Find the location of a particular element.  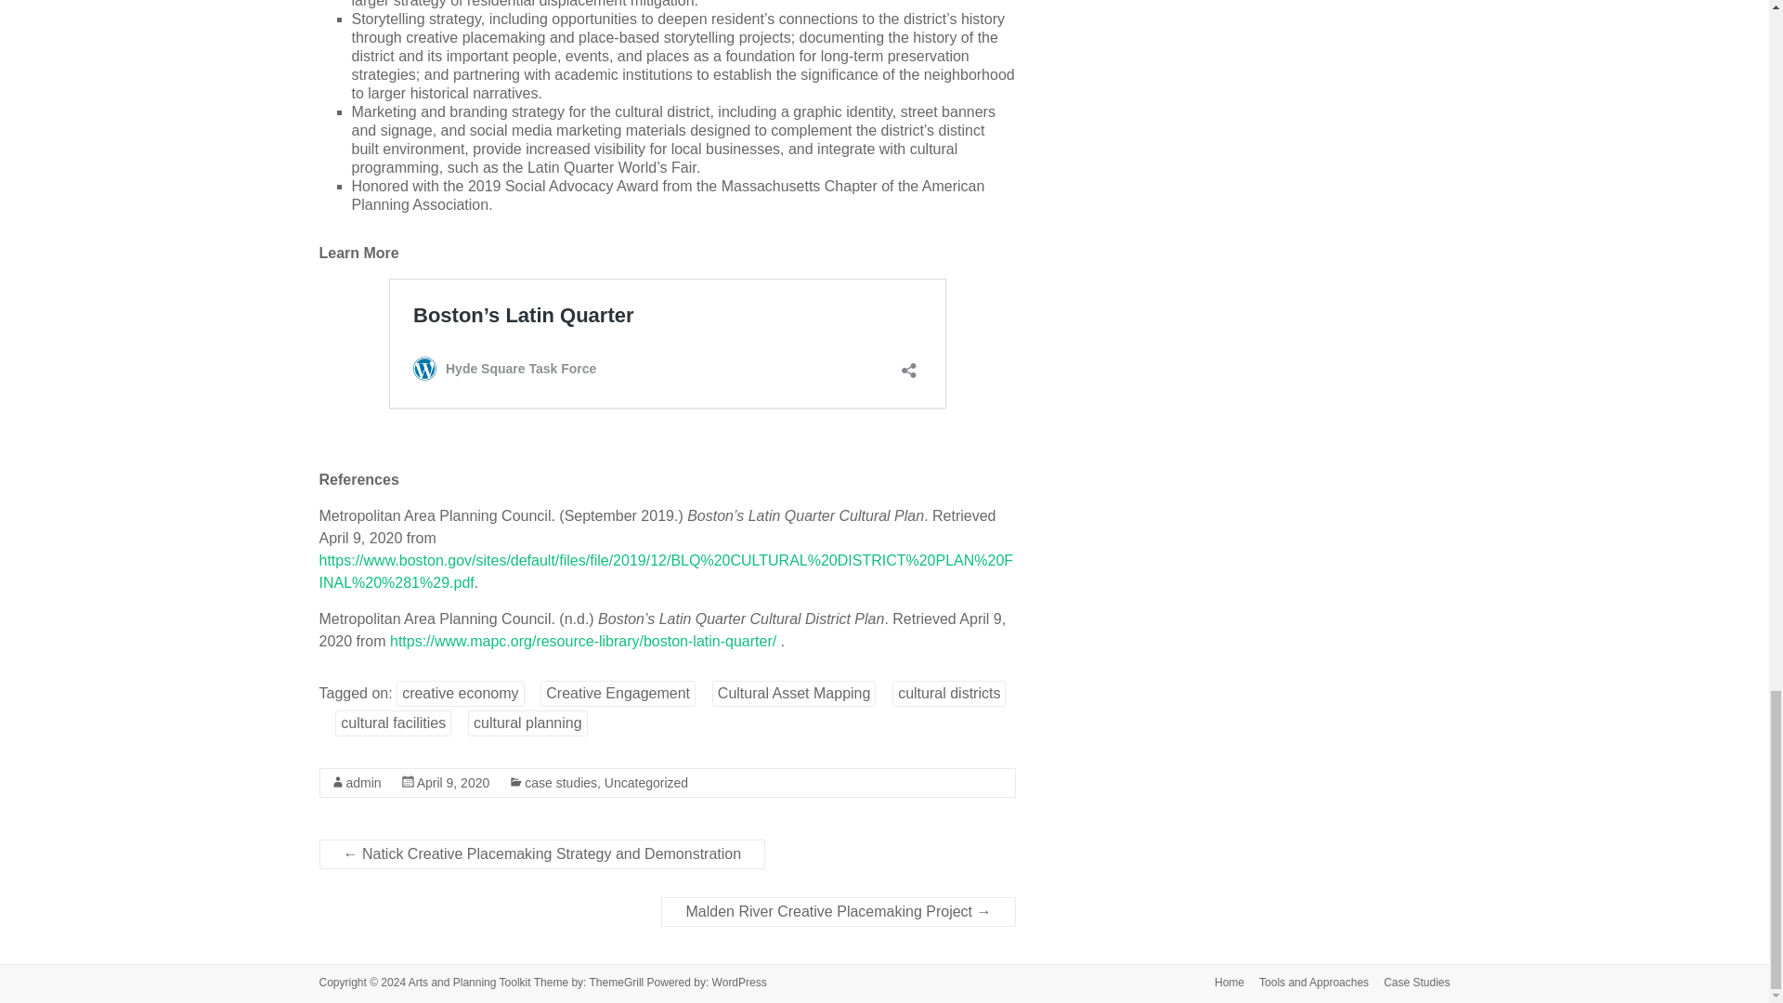

cultural planning is located at coordinates (527, 723).